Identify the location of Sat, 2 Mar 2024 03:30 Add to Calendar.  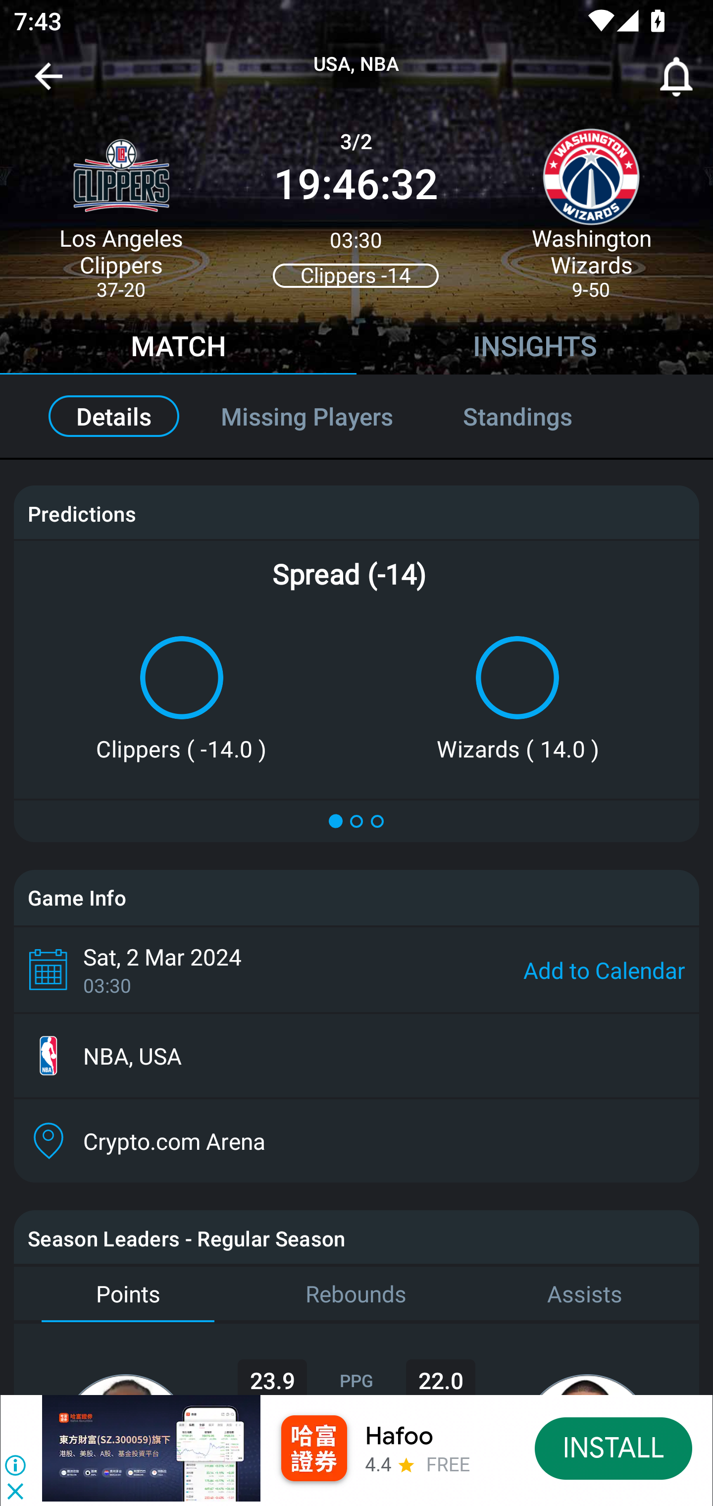
(356, 969).